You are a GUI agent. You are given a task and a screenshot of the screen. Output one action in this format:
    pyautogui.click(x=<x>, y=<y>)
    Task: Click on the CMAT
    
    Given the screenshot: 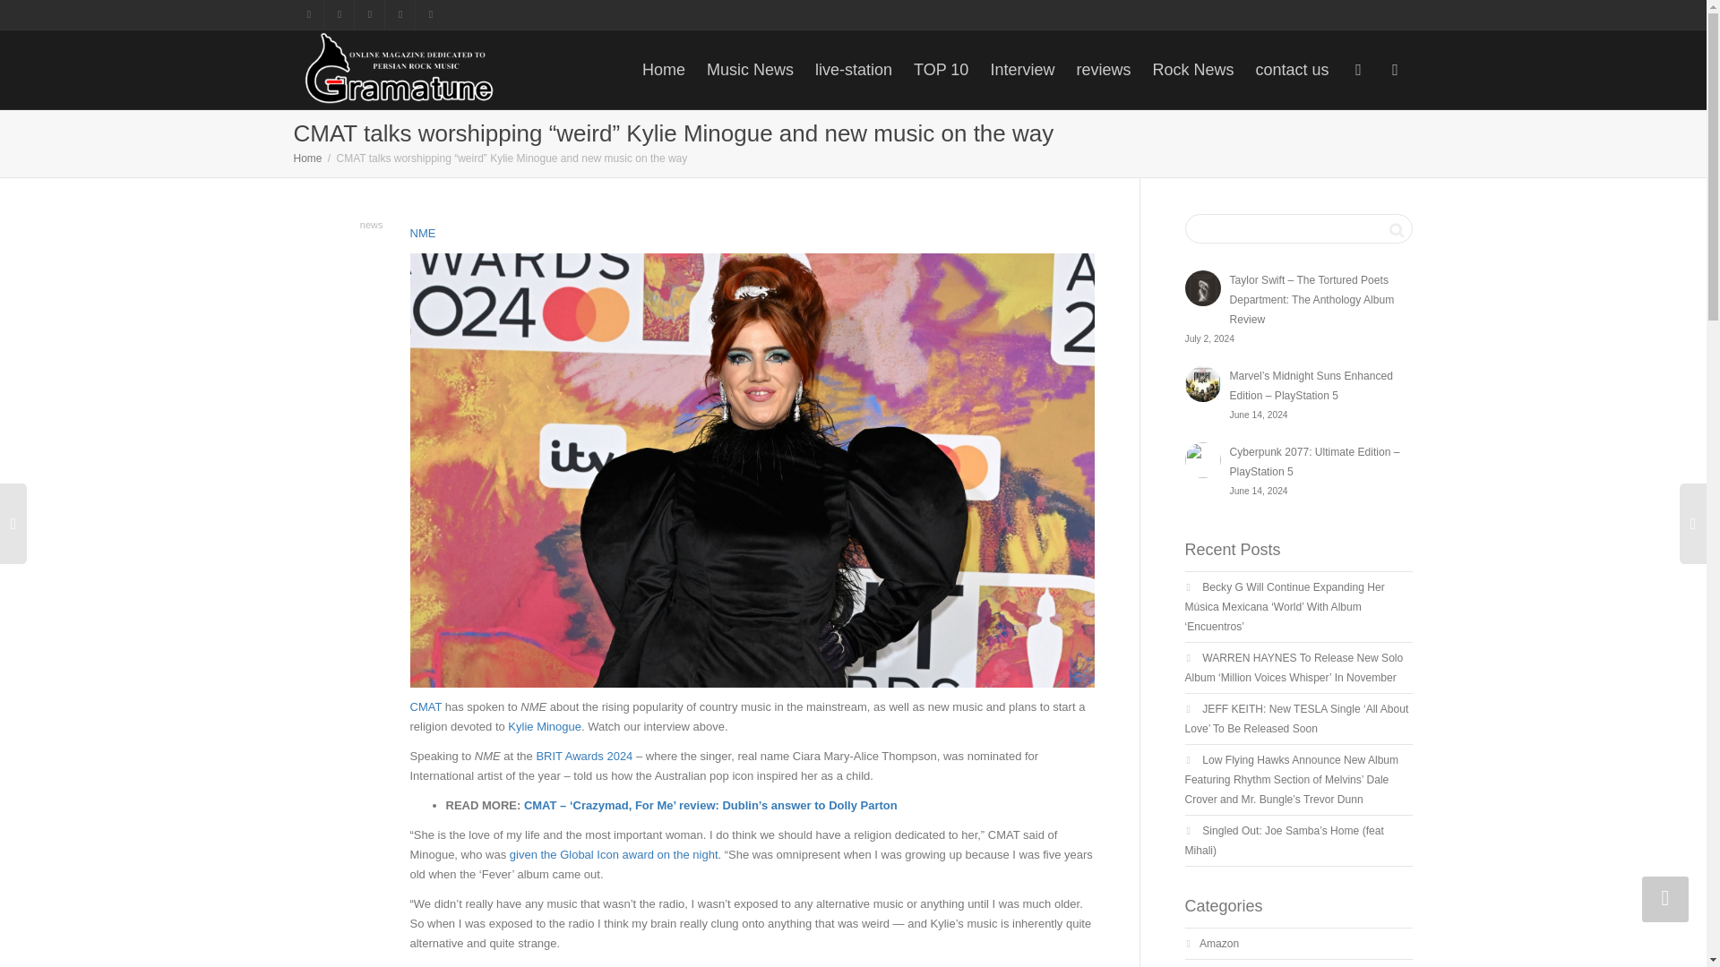 What is the action you would take?
    pyautogui.click(x=426, y=706)
    